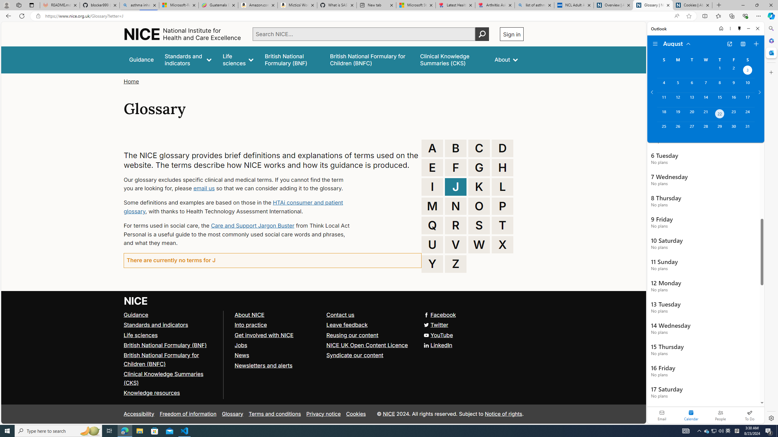 This screenshot has width=778, height=437. What do you see at coordinates (677, 100) in the screenshot?
I see `Monday, August 12, 2024. ` at bounding box center [677, 100].